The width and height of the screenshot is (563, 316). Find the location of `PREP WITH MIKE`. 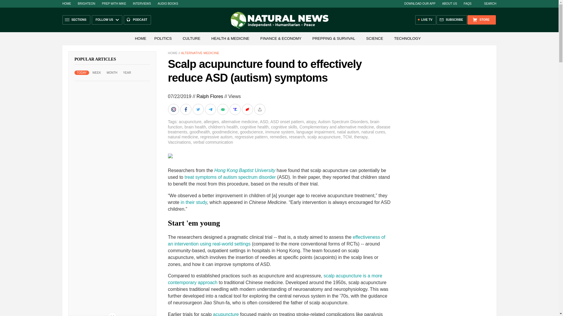

PREP WITH MIKE is located at coordinates (114, 4).